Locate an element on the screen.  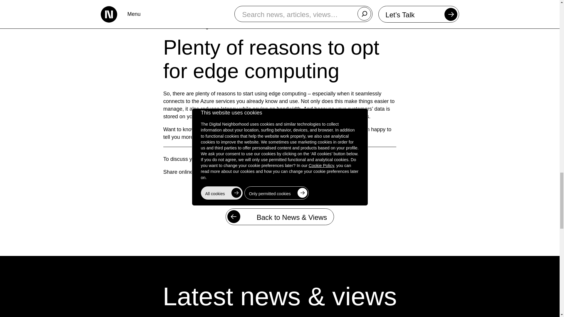
Share on Mail is located at coordinates (241, 172).